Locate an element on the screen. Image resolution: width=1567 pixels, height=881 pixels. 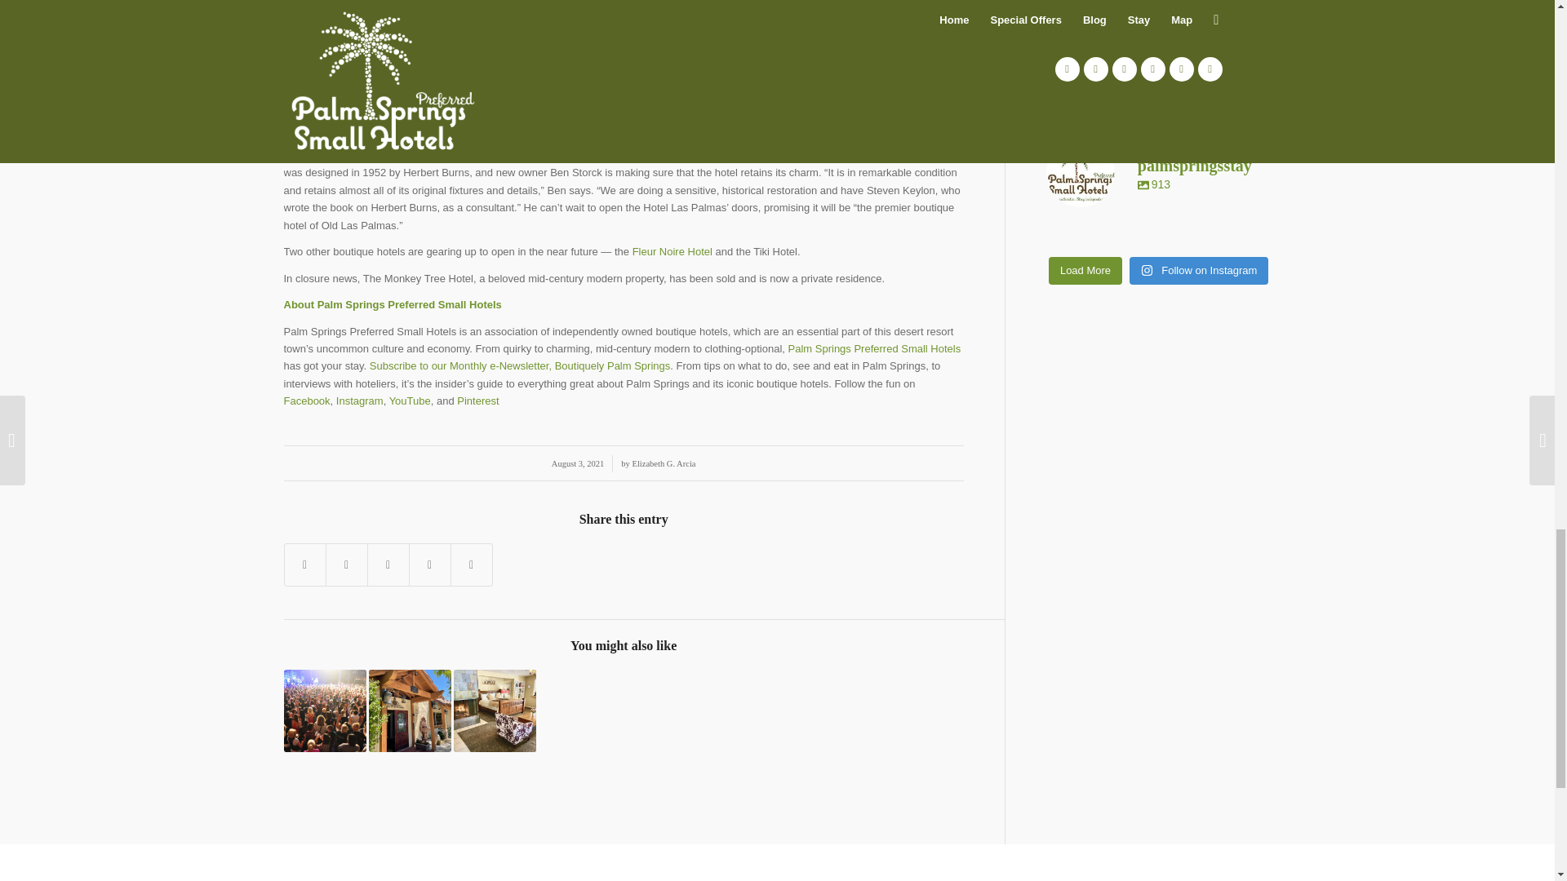
Elizabeth G. Arcia is located at coordinates (664, 463).